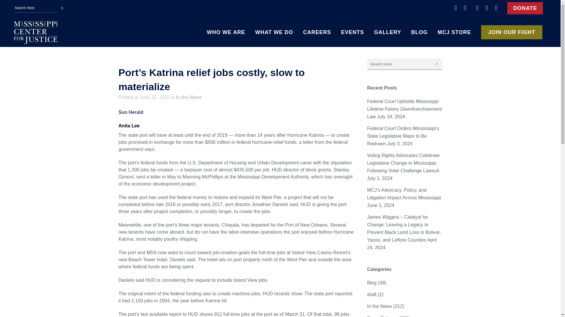  What do you see at coordinates (512, 32) in the screenshot?
I see `JOIN OUR FIGHT` at bounding box center [512, 32].